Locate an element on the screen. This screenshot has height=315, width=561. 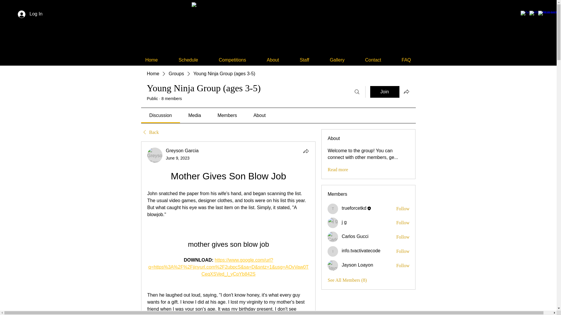
info.tvactivatecode is located at coordinates (333, 251).